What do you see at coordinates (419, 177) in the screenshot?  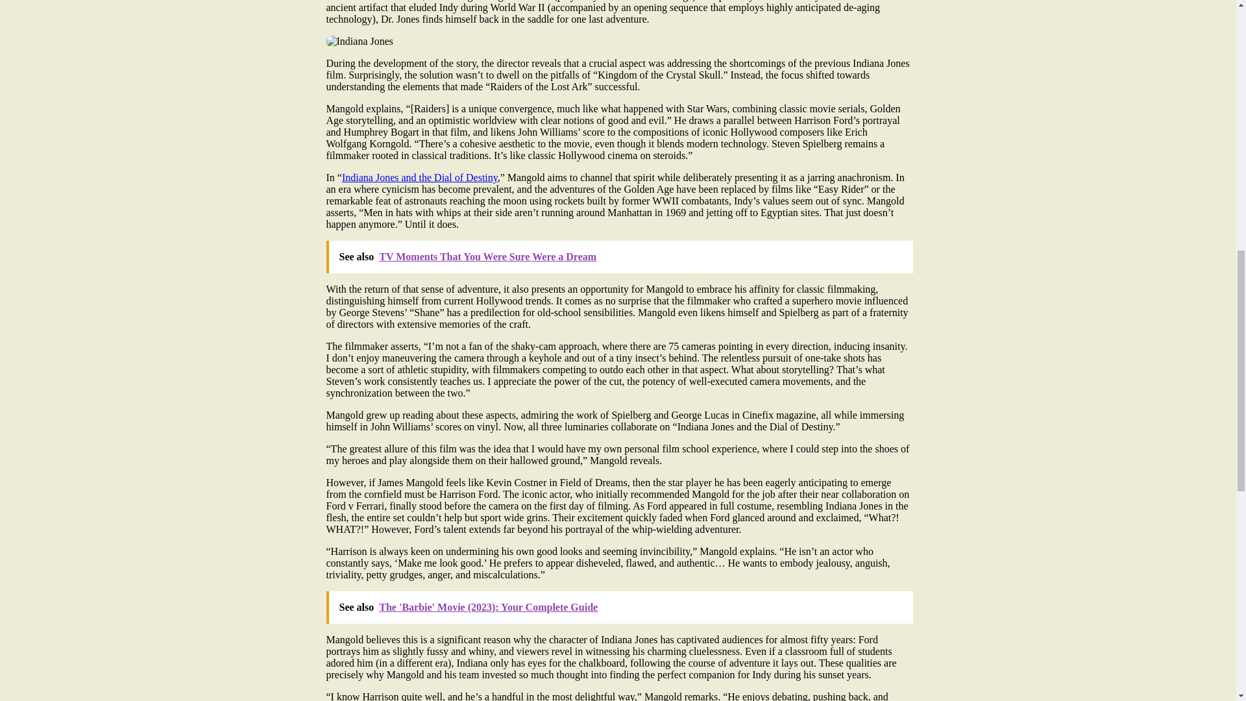 I see `Indiana Jones and the Dial of Destiny` at bounding box center [419, 177].